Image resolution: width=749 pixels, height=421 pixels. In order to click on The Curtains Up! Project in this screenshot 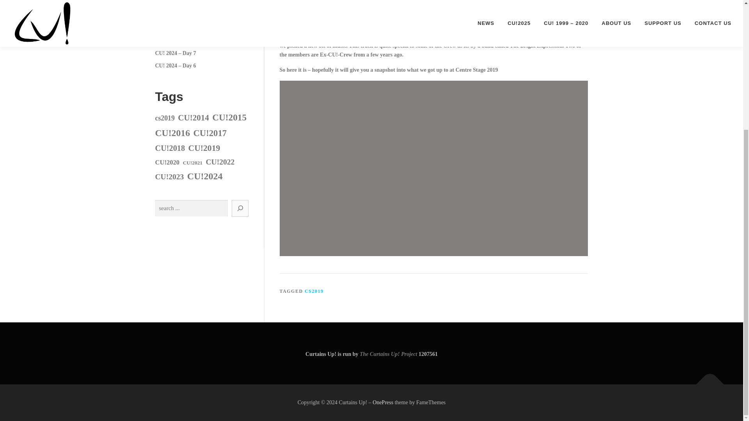, I will do `click(388, 354)`.